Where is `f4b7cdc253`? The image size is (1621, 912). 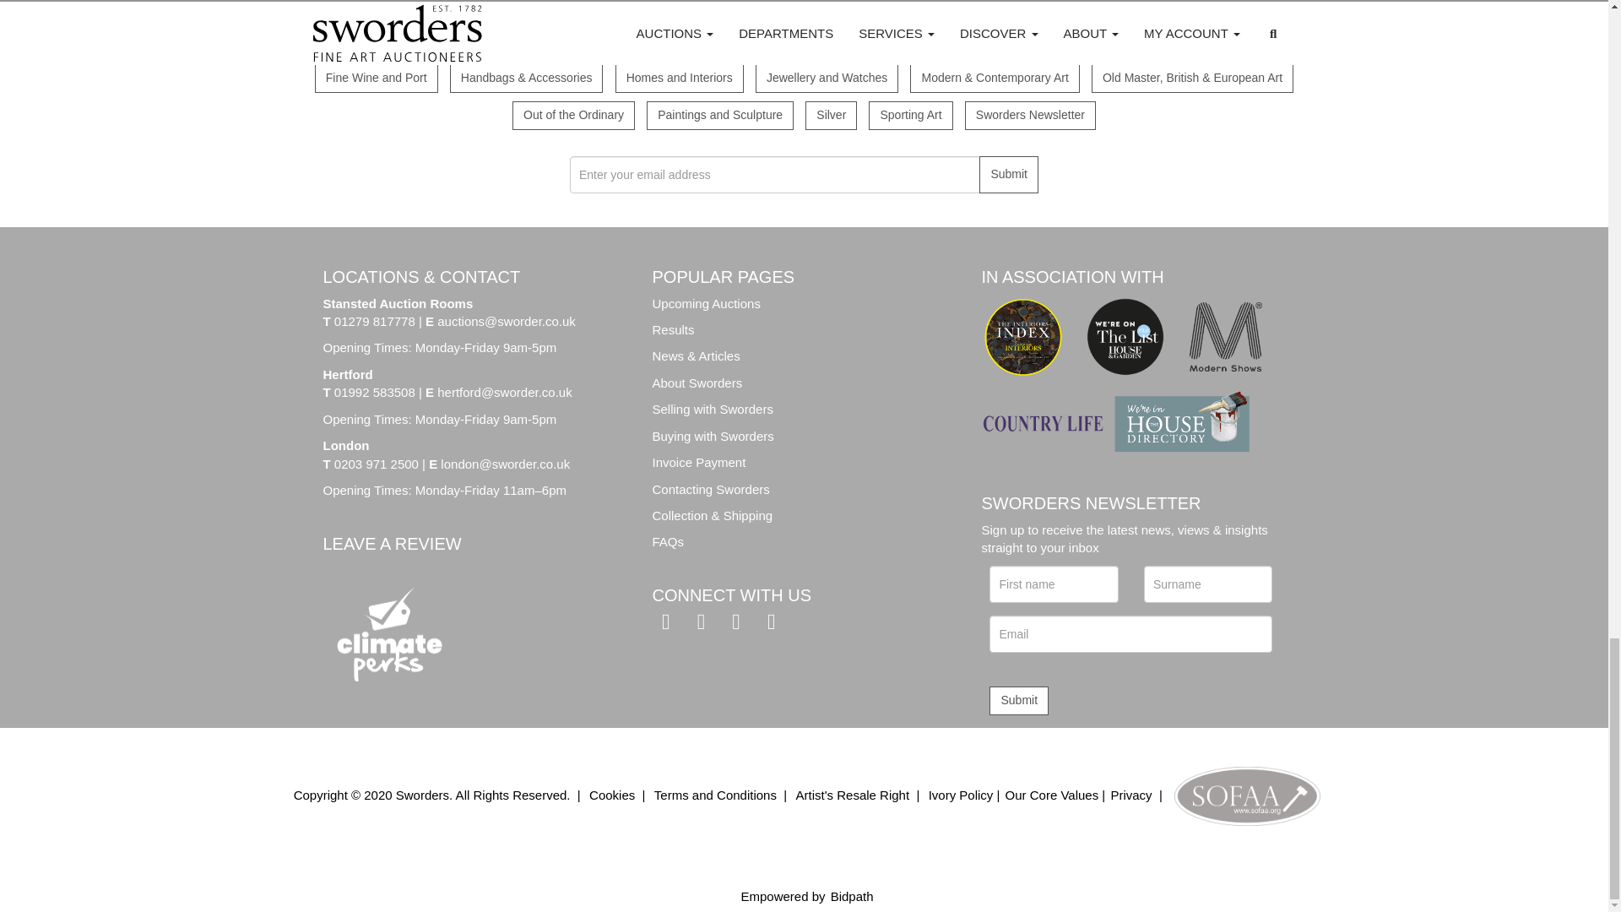
f4b7cdc253 is located at coordinates (628, 42).